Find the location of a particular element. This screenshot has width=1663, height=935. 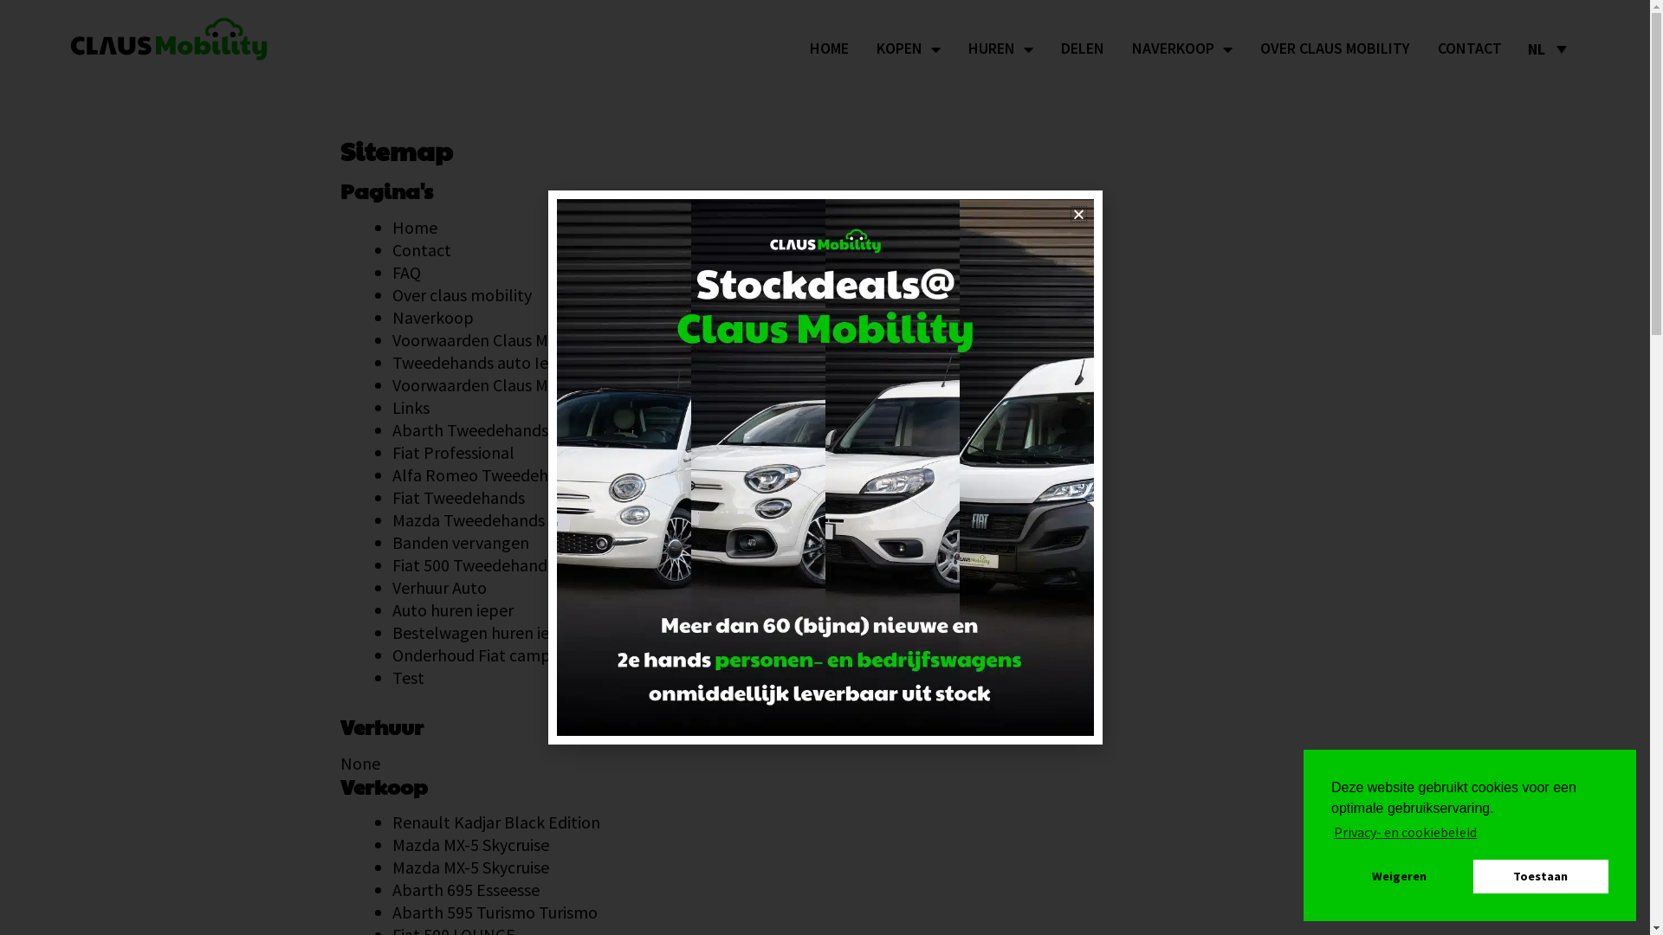

Banden vervangen is located at coordinates (460, 542).